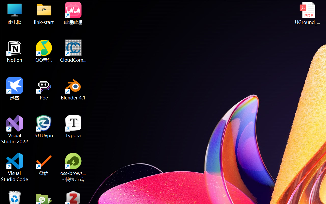  What do you see at coordinates (15, 130) in the screenshot?
I see `Visual Studio 2022` at bounding box center [15, 130].